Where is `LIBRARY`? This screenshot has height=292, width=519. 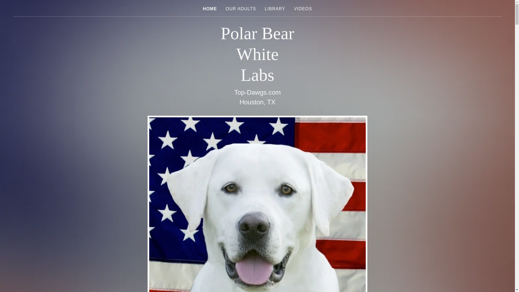 LIBRARY is located at coordinates (275, 9).